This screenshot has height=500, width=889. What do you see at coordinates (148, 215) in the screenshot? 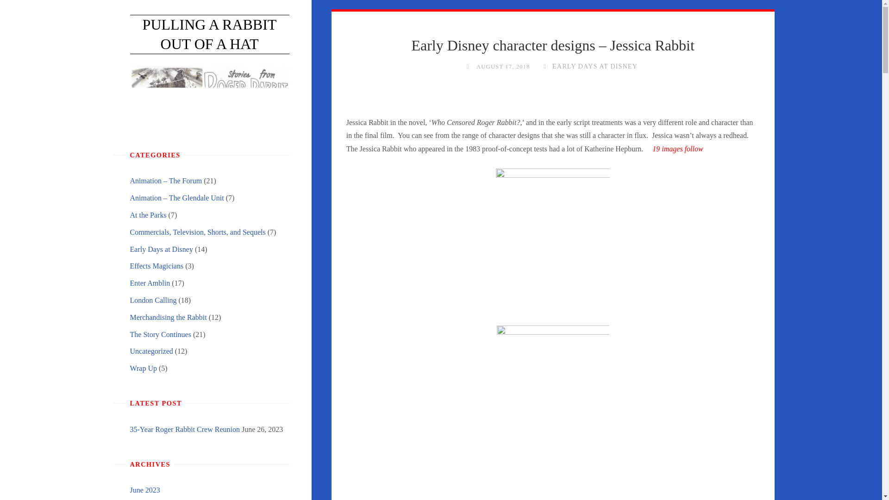
I see `At the Parks` at bounding box center [148, 215].